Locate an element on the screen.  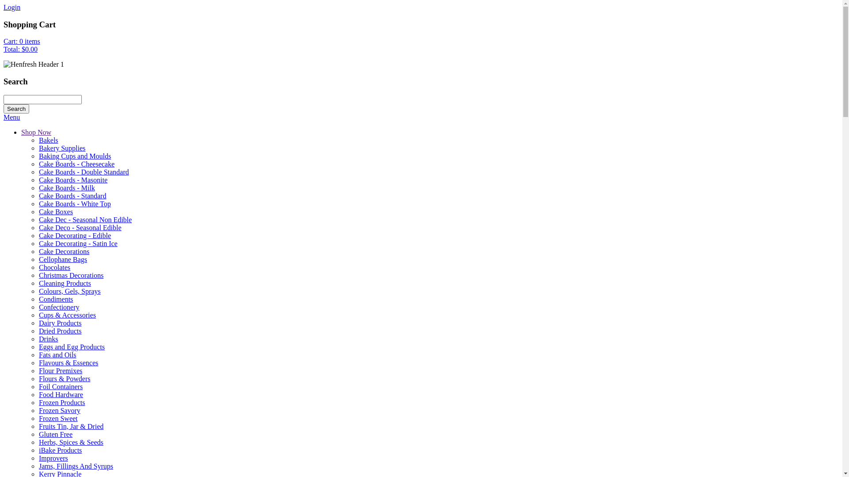
Bakery Supplies is located at coordinates (62, 148).